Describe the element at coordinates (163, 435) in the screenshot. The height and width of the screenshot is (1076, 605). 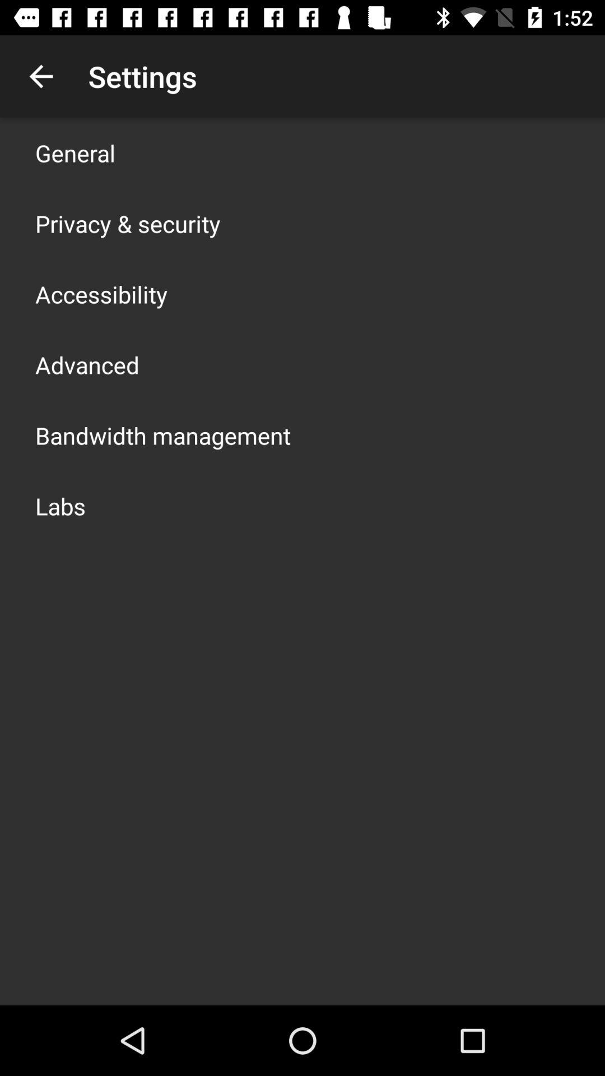
I see `swipe to bandwidth management` at that location.